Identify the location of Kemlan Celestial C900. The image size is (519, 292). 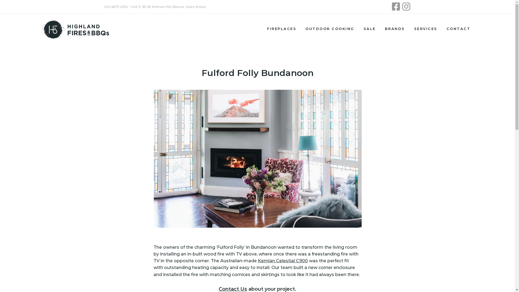
(283, 261).